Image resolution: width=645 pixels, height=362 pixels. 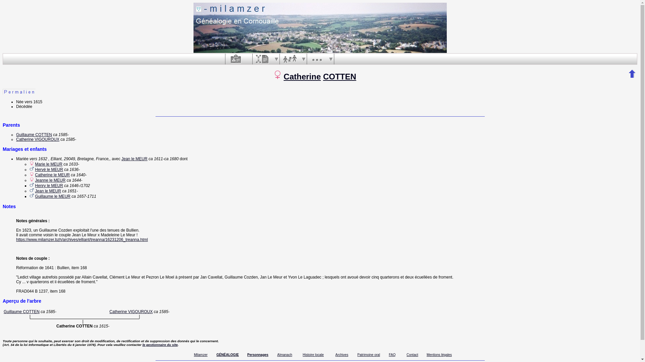 What do you see at coordinates (320, 28) in the screenshot?
I see `Accueil` at bounding box center [320, 28].